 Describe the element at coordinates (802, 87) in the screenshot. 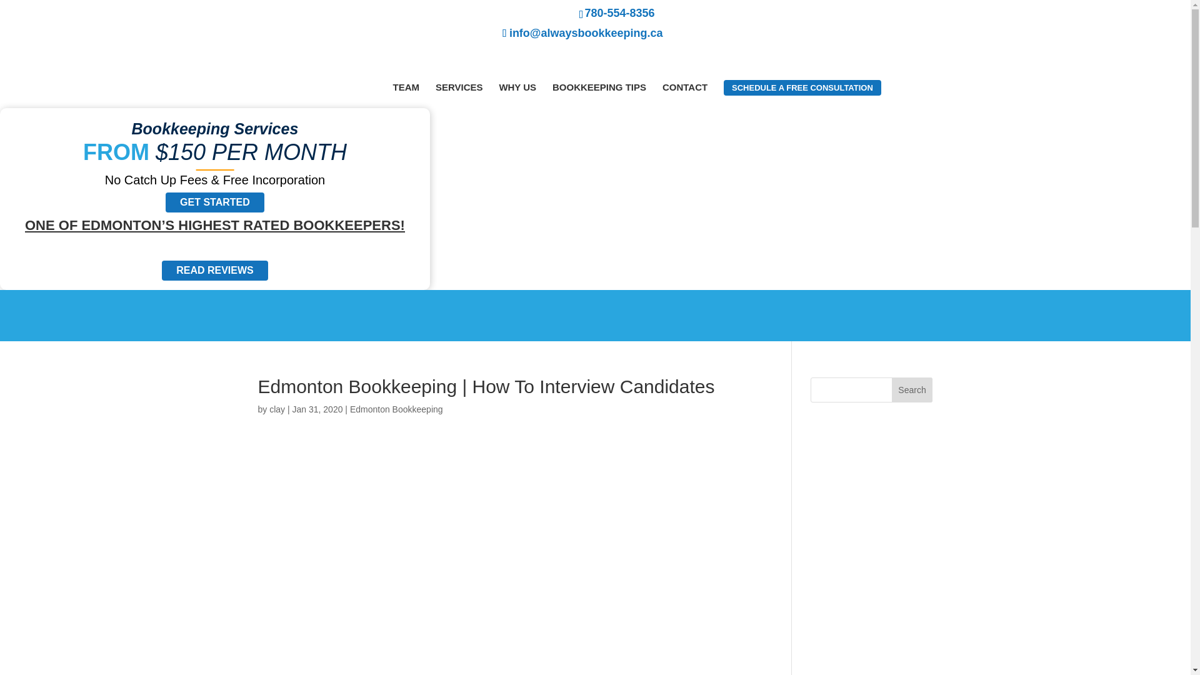

I see `SCHEDULE A FREE CONSULTATION` at that location.